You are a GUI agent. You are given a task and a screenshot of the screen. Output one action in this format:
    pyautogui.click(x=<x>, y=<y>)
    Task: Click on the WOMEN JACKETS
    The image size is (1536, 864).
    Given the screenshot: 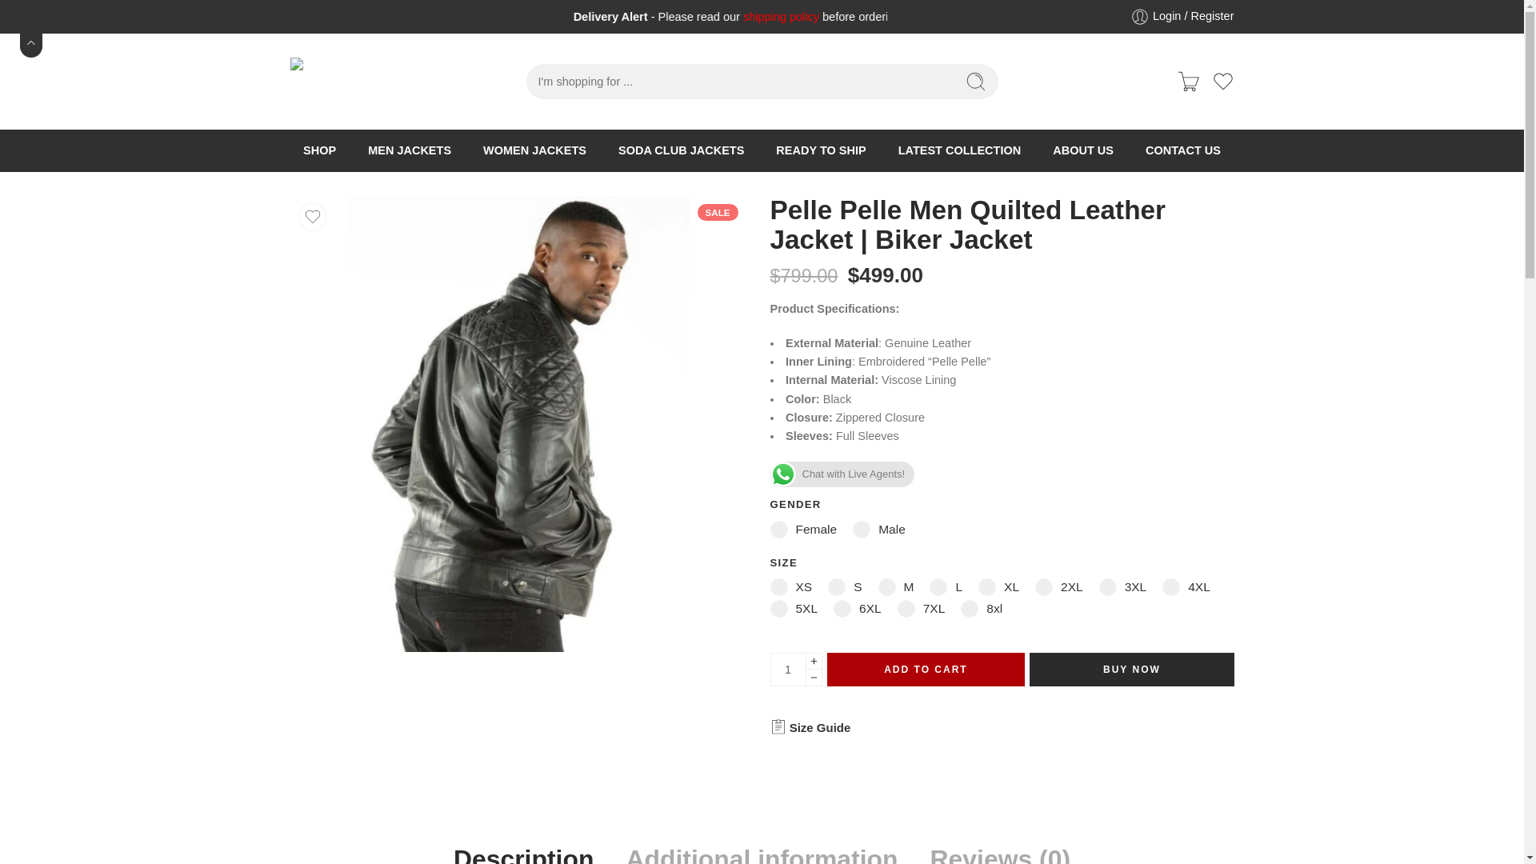 What is the action you would take?
    pyautogui.click(x=534, y=150)
    